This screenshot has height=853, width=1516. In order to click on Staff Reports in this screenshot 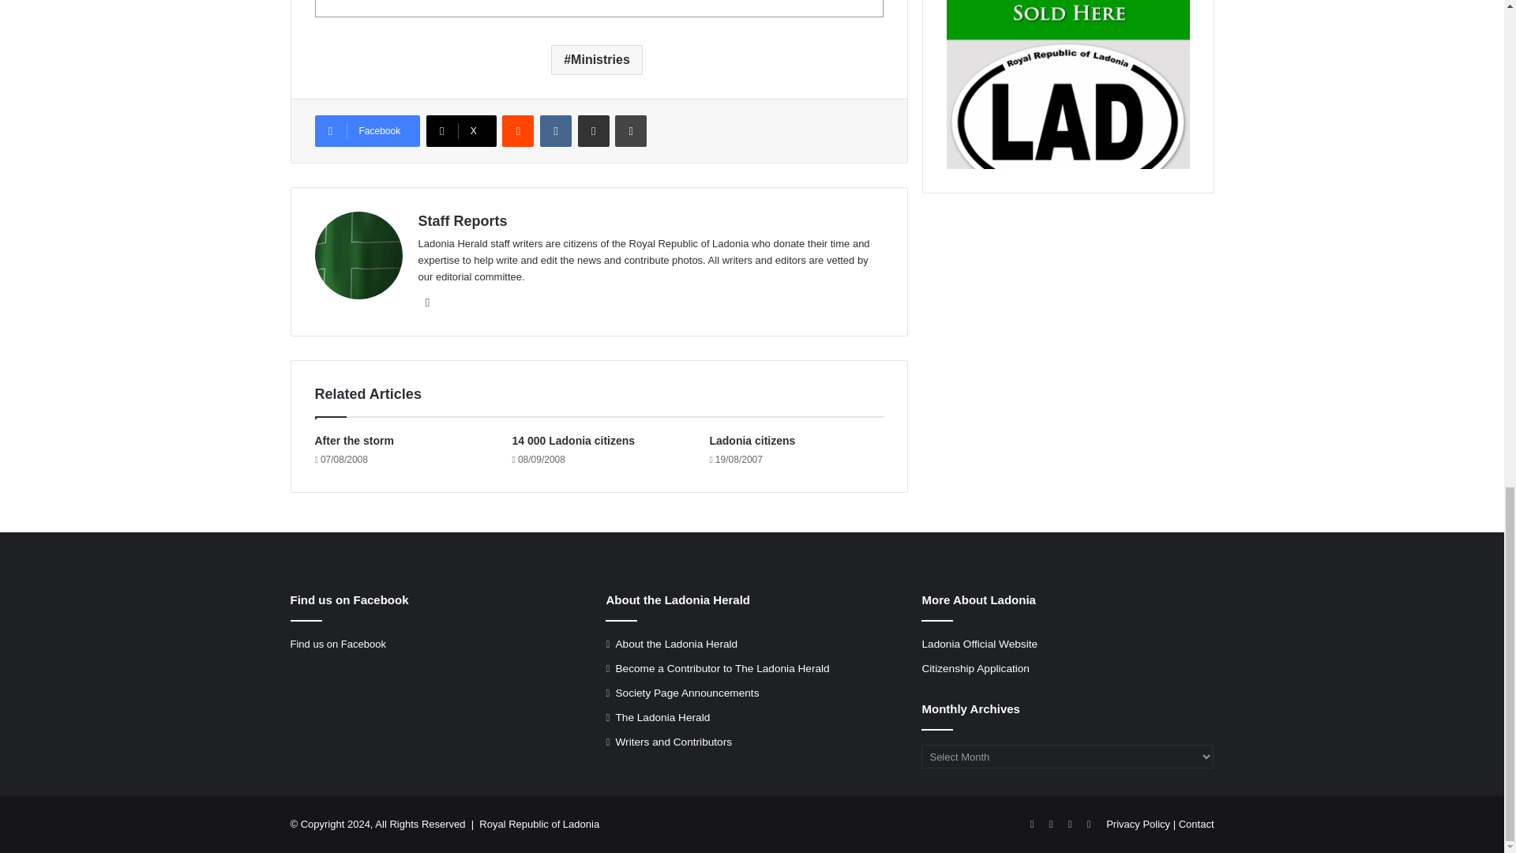, I will do `click(463, 221)`.